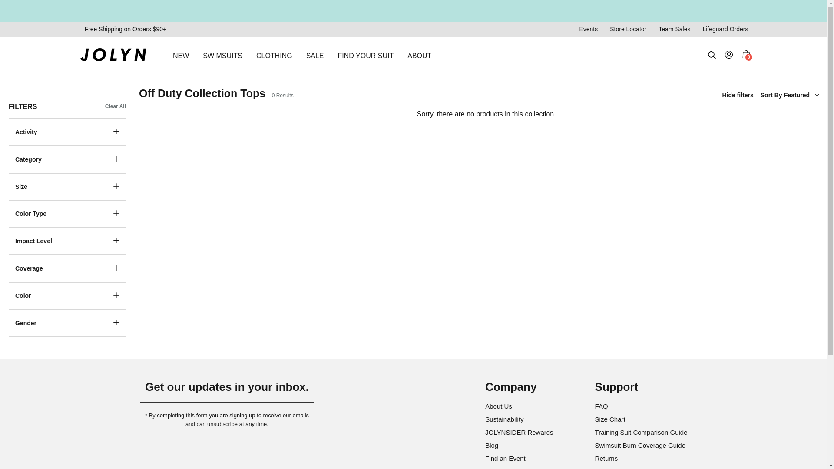  Describe the element at coordinates (725, 29) in the screenshot. I see `Lifeguard Orders` at that location.